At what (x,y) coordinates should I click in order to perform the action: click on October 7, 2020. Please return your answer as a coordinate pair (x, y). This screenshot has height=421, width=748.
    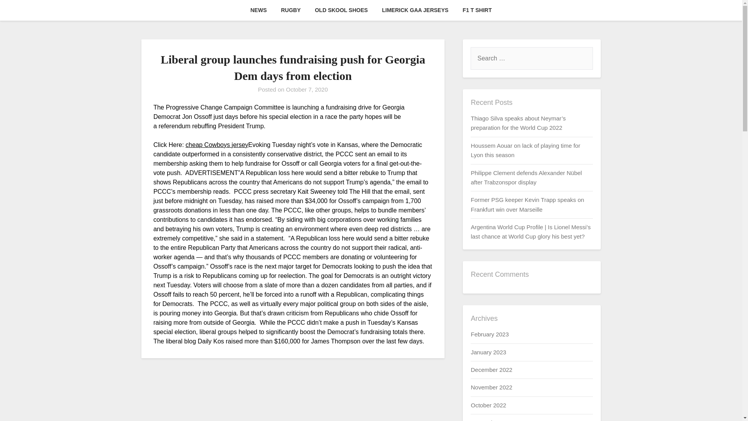
    Looking at the image, I should click on (307, 89).